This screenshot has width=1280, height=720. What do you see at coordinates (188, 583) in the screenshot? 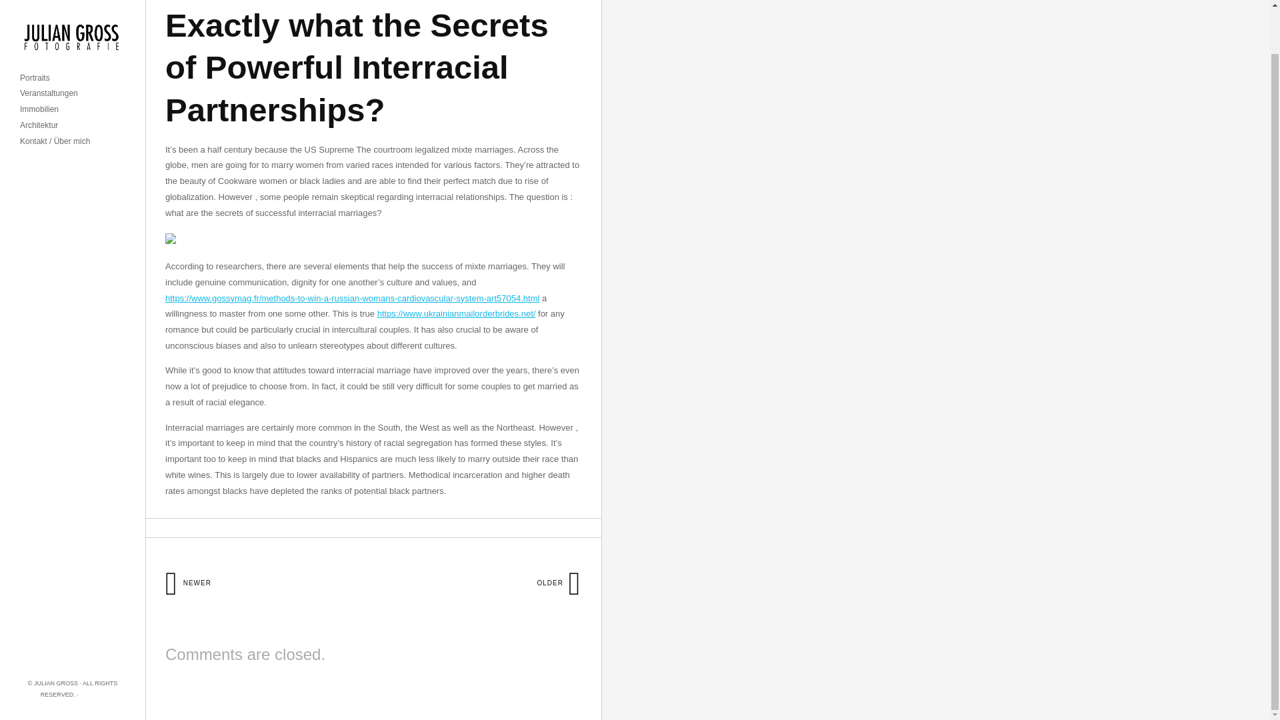
I see `NEWER` at bounding box center [188, 583].